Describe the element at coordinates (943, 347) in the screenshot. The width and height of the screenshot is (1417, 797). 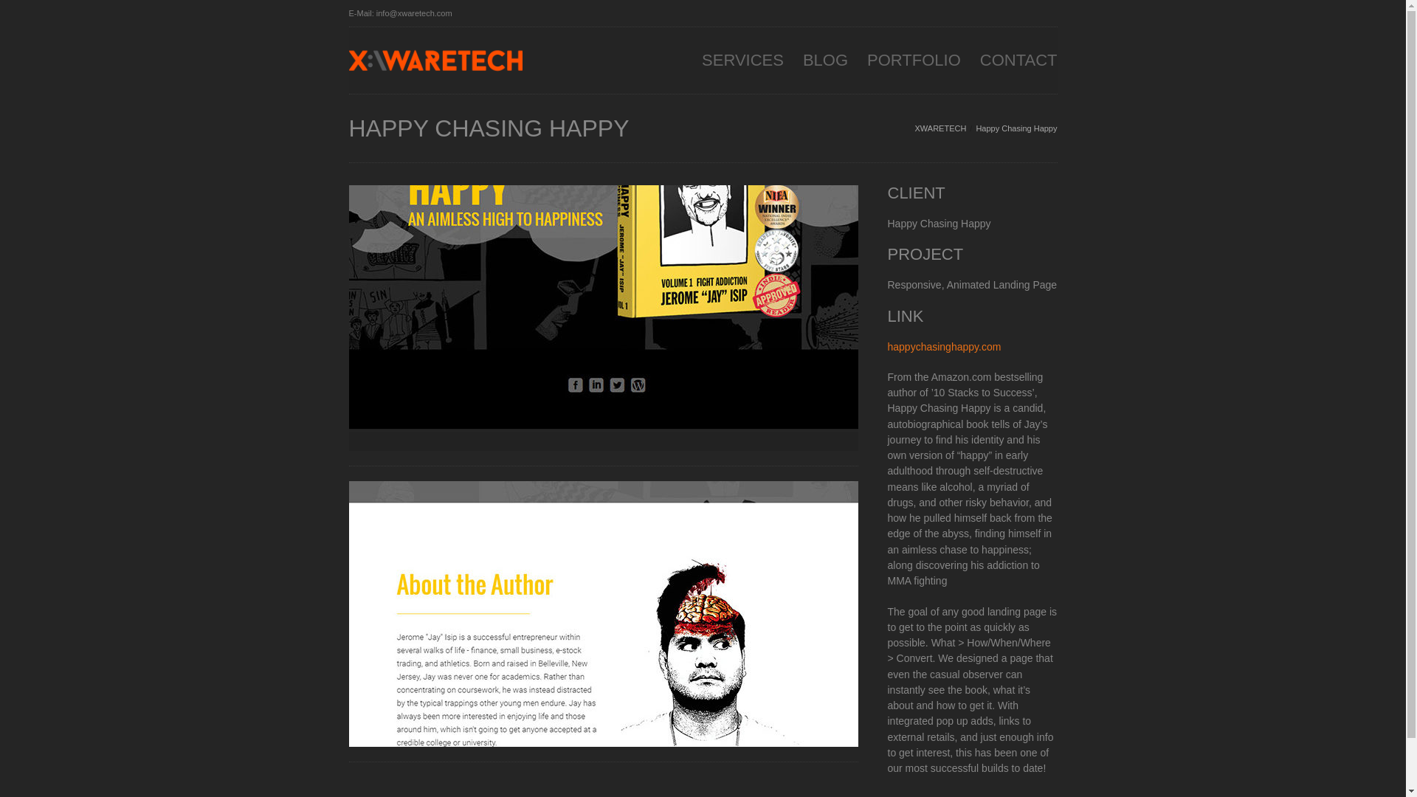
I see `happychasinghappy.com` at that location.